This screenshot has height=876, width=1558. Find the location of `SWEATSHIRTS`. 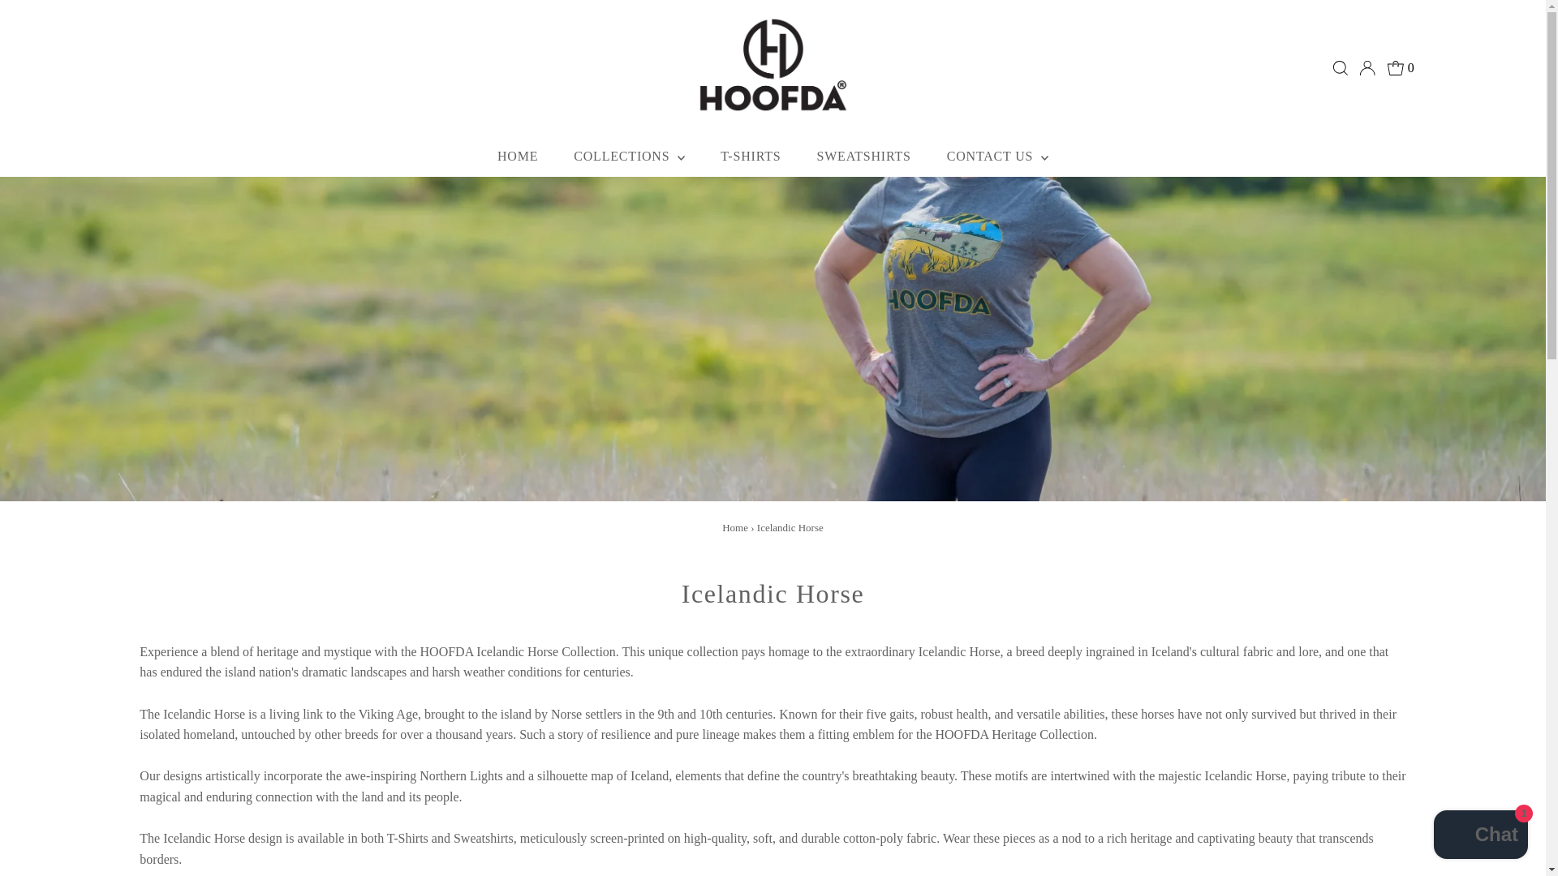

SWEATSHIRTS is located at coordinates (863, 157).